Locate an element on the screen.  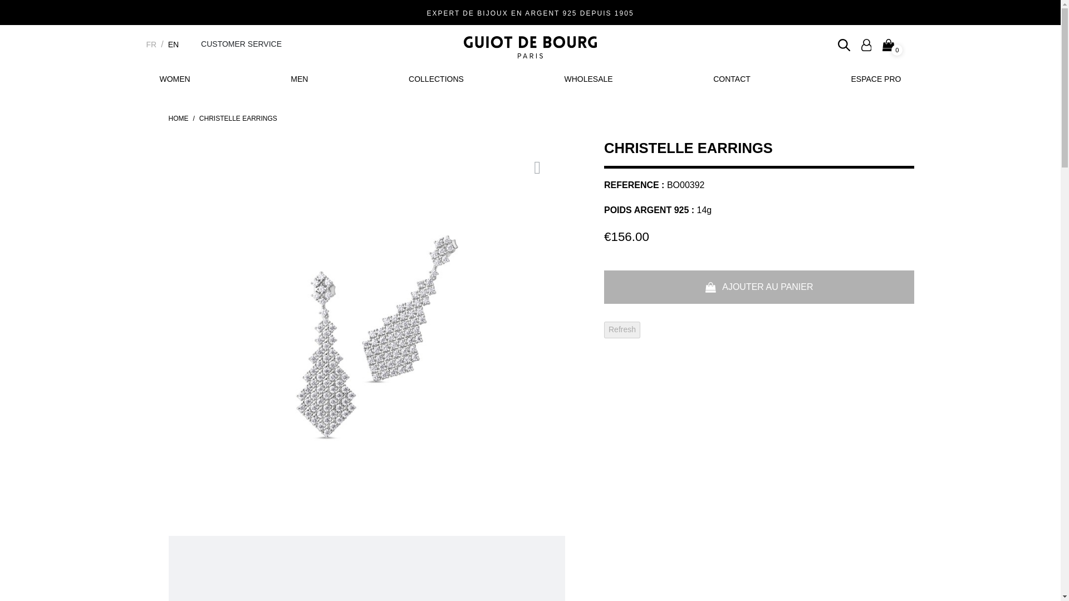
Log in to your customer account is located at coordinates (866, 44).